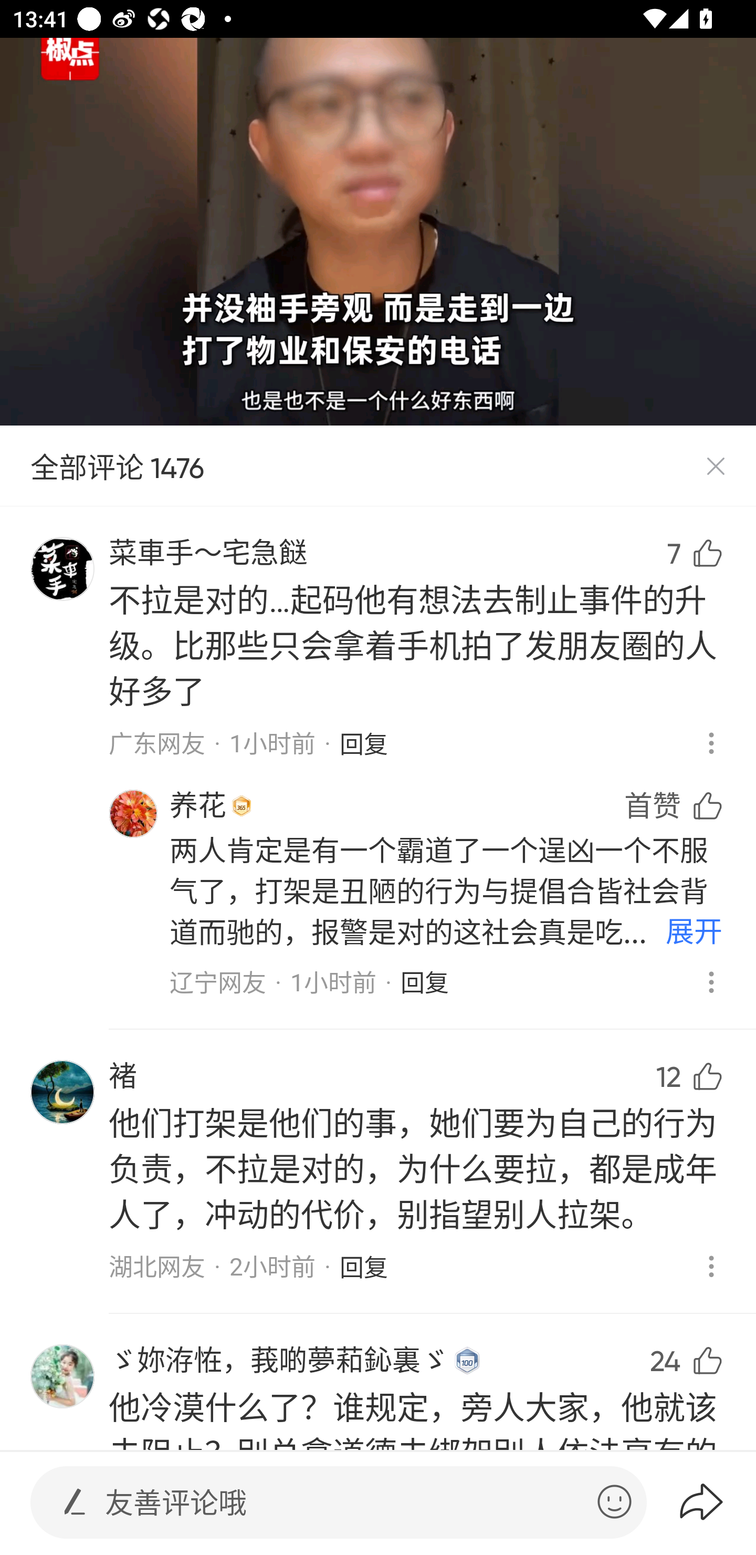 The height and width of the screenshot is (1555, 756). Describe the element at coordinates (715, 466) in the screenshot. I see `关闭` at that location.